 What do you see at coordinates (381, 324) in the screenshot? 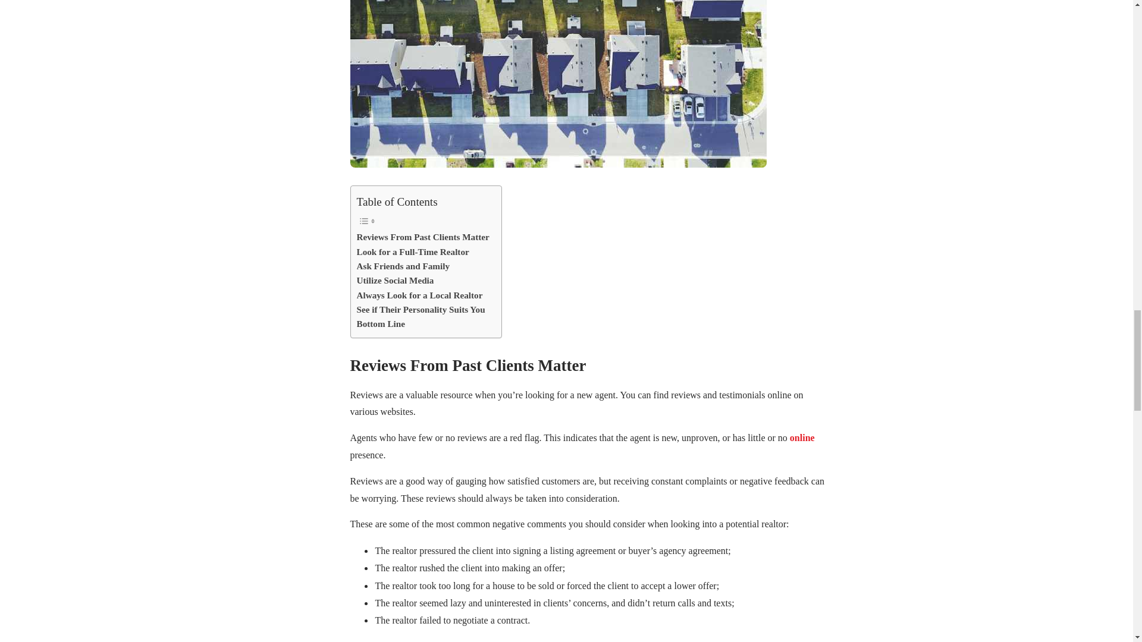
I see `Bottom Line` at bounding box center [381, 324].